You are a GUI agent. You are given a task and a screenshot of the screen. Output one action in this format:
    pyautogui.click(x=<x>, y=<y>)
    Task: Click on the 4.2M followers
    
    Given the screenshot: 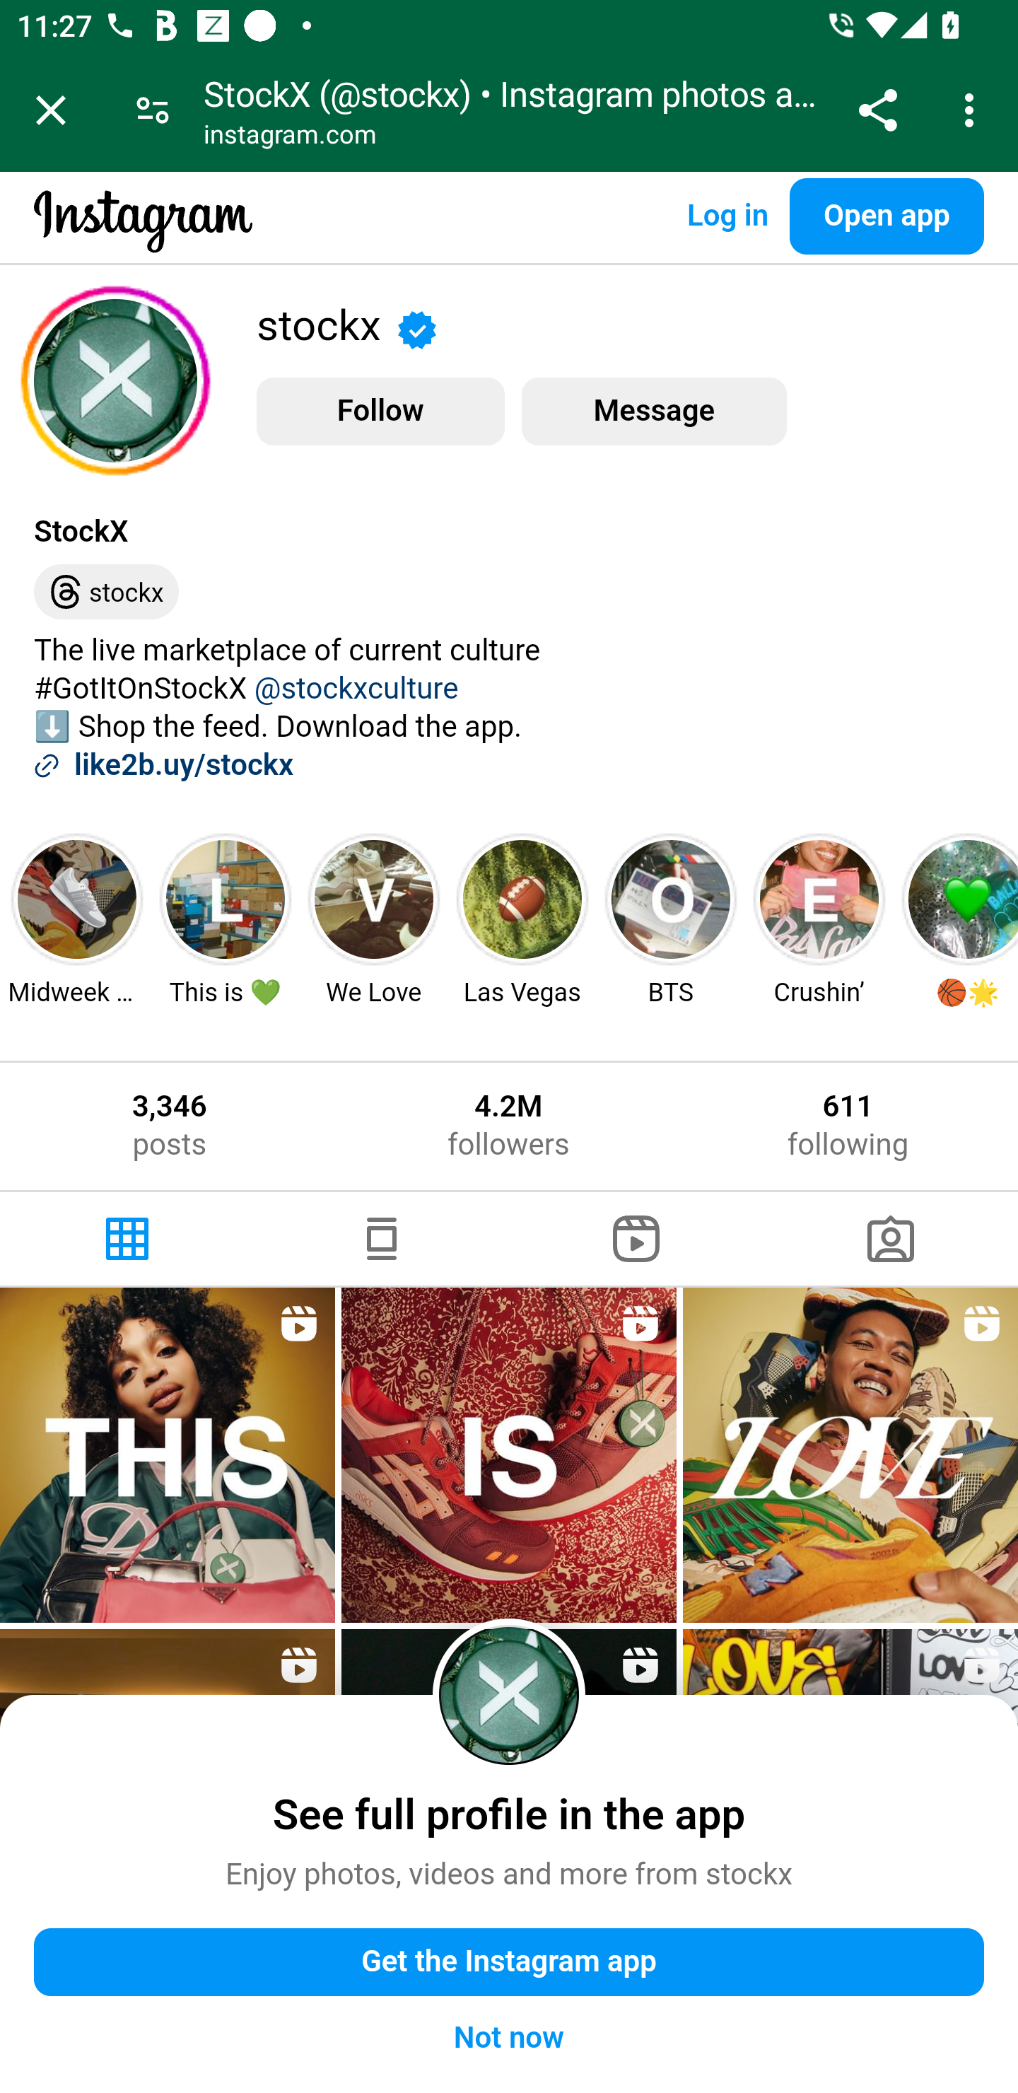 What is the action you would take?
    pyautogui.click(x=508, y=1126)
    